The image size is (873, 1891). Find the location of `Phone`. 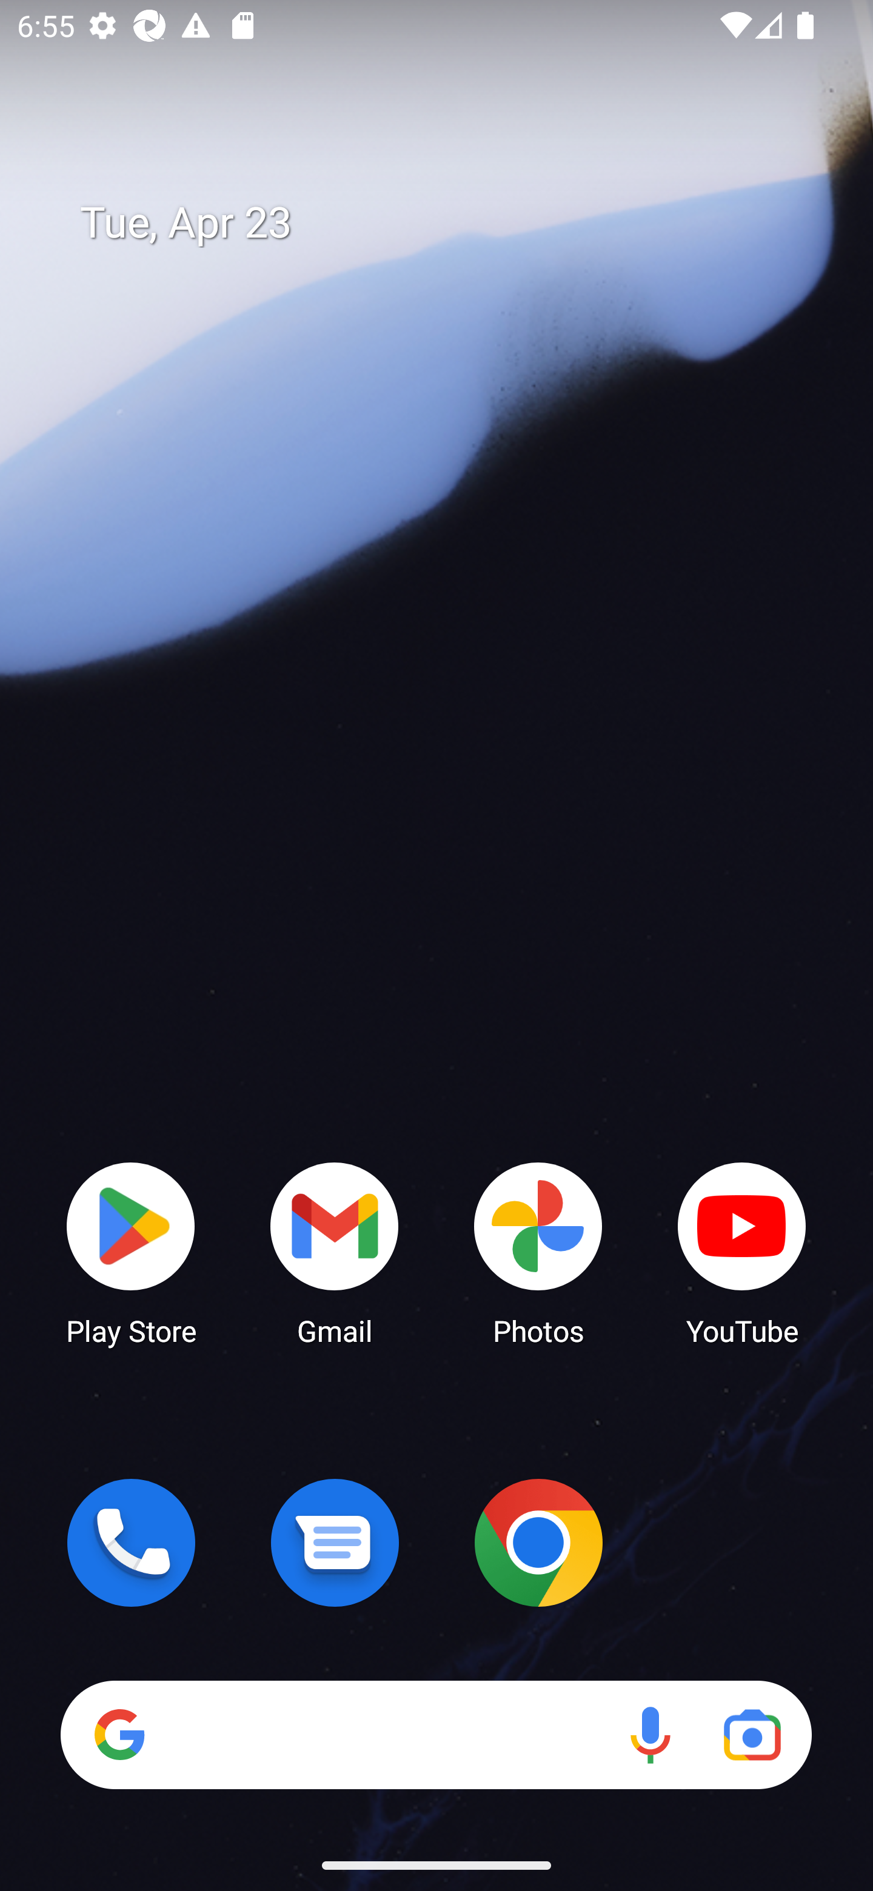

Phone is located at coordinates (131, 1542).